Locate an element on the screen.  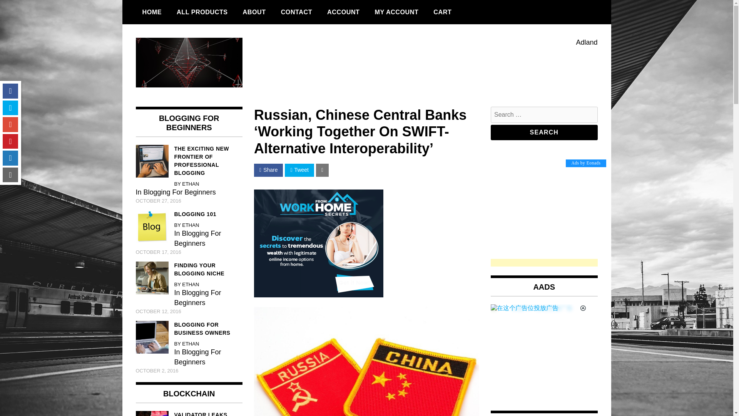
Share On Facebook is located at coordinates (269, 170).